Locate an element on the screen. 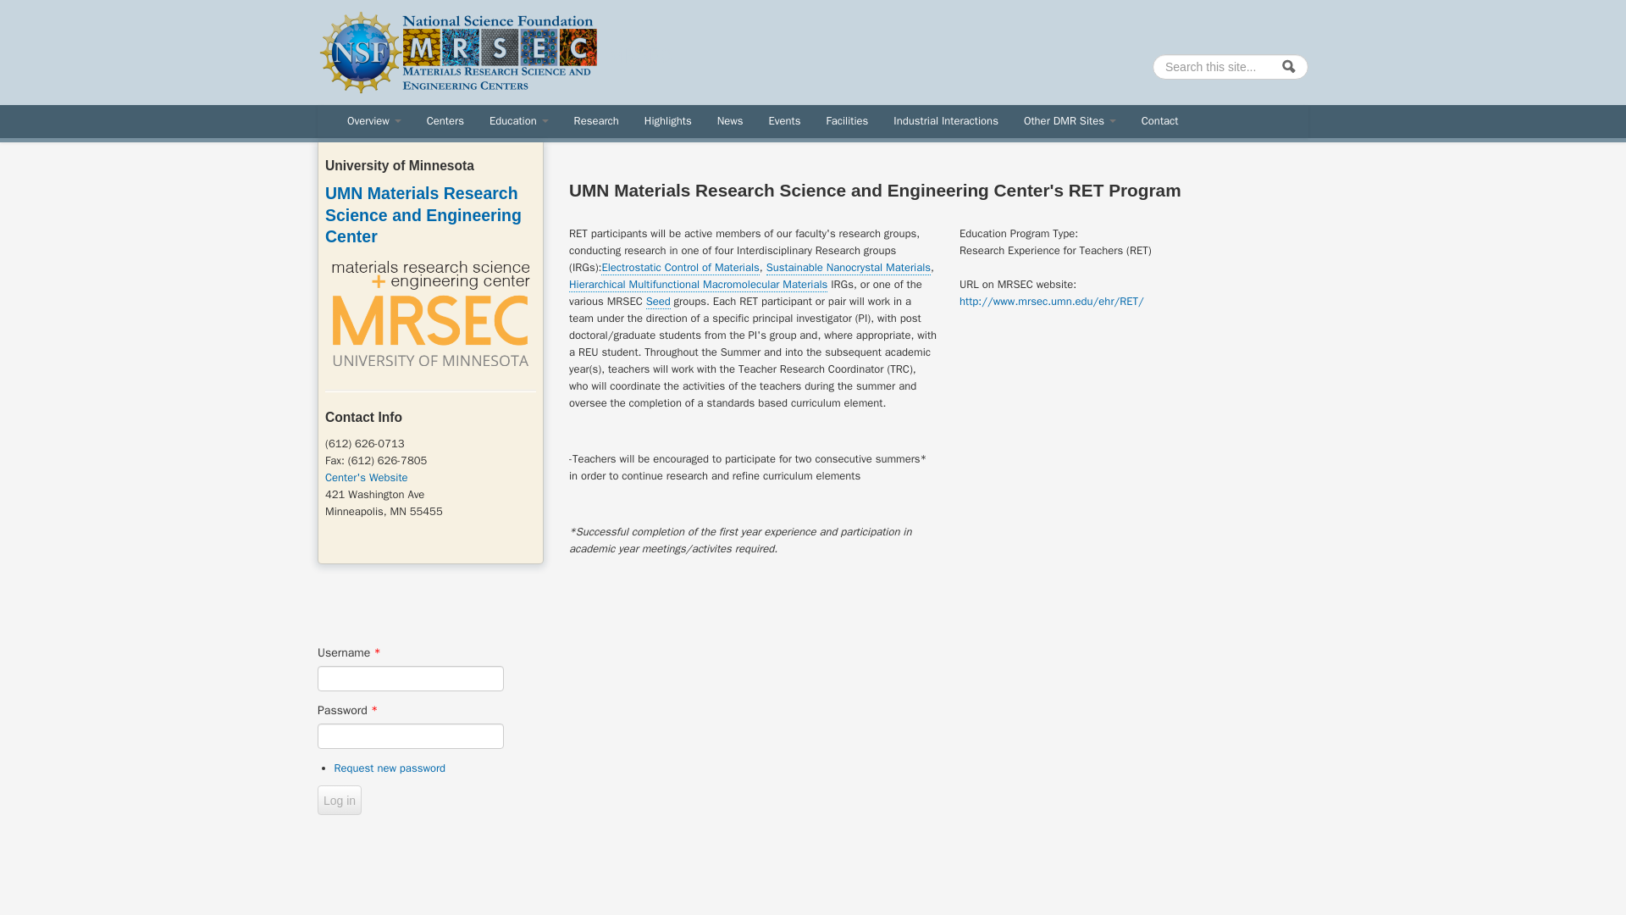  Seed is located at coordinates (657, 302).